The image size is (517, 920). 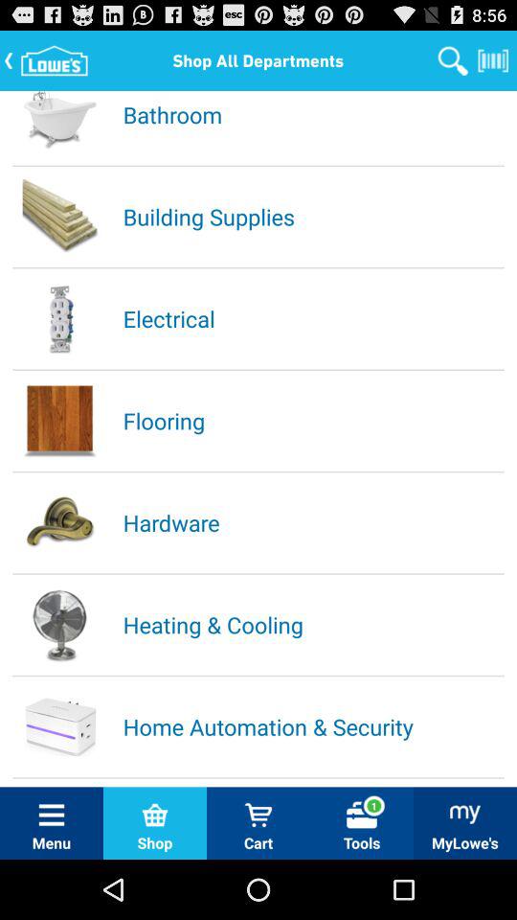 I want to click on open icon above the hardware icon, so click(x=312, y=420).